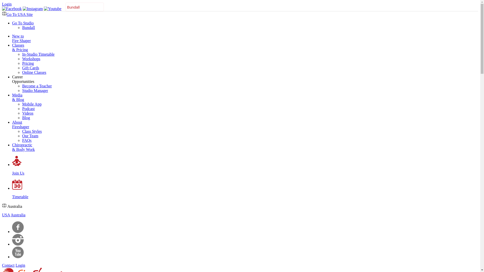  What do you see at coordinates (29, 28) in the screenshot?
I see `Bundall` at bounding box center [29, 28].